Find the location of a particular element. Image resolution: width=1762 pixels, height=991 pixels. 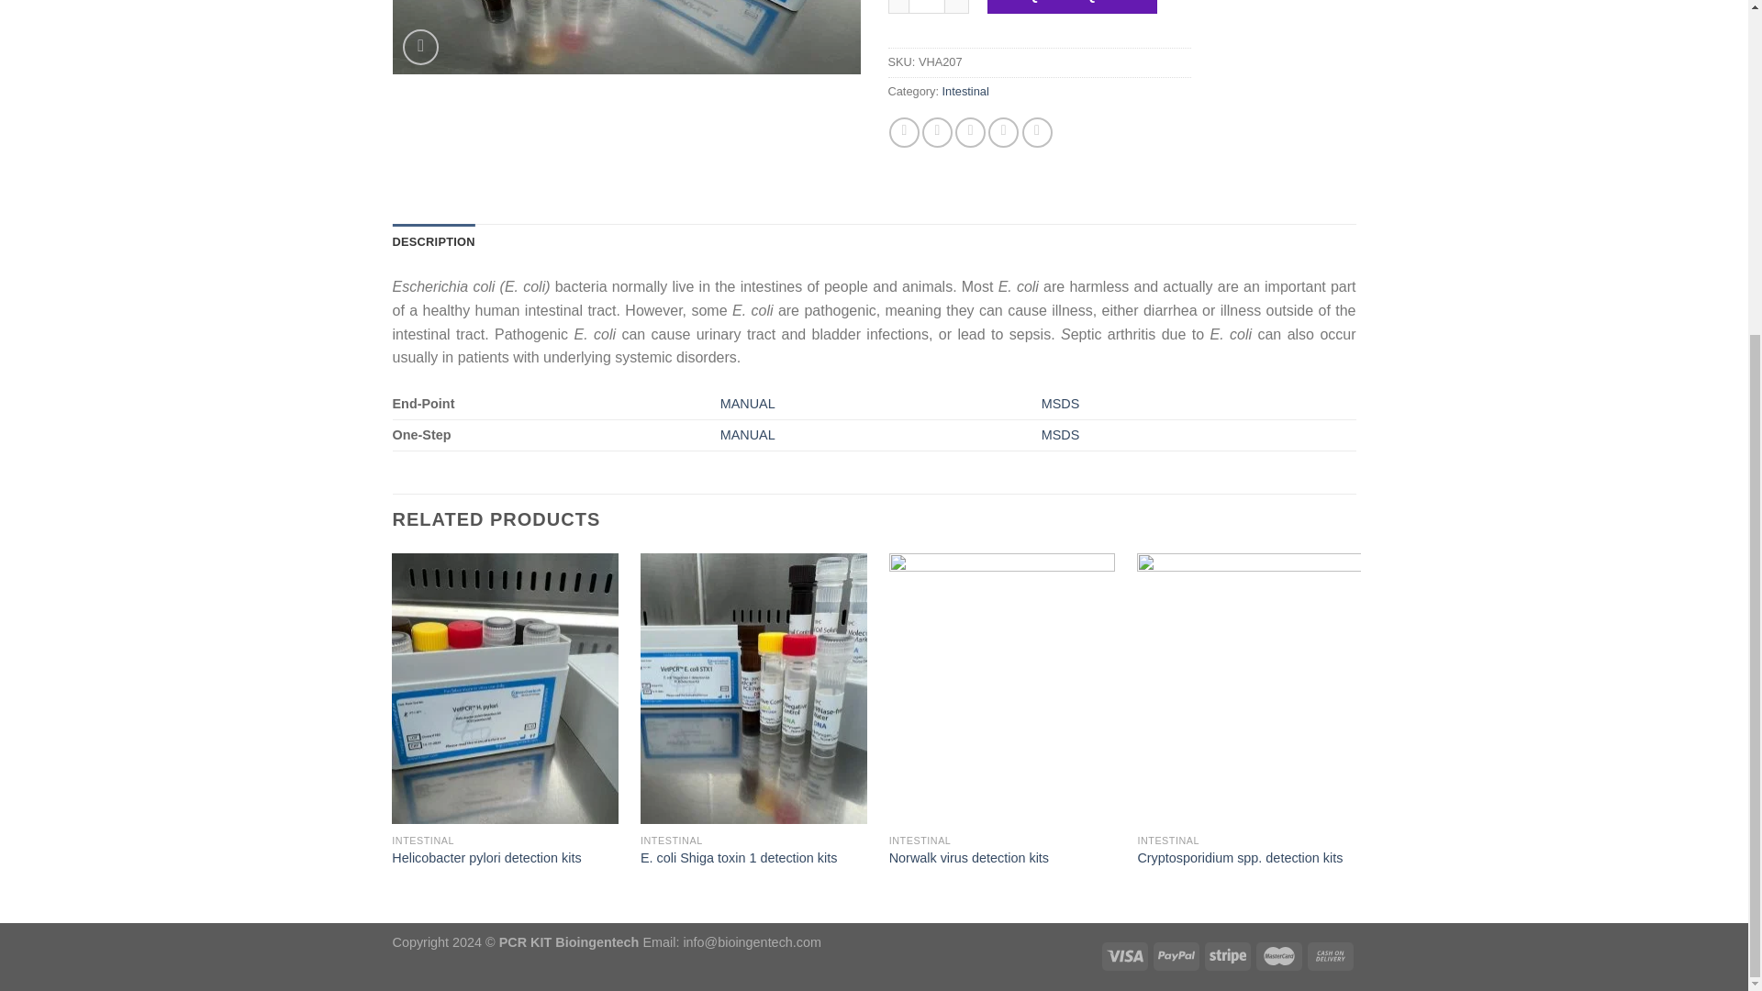

DESCRIPTION is located at coordinates (434, 242).